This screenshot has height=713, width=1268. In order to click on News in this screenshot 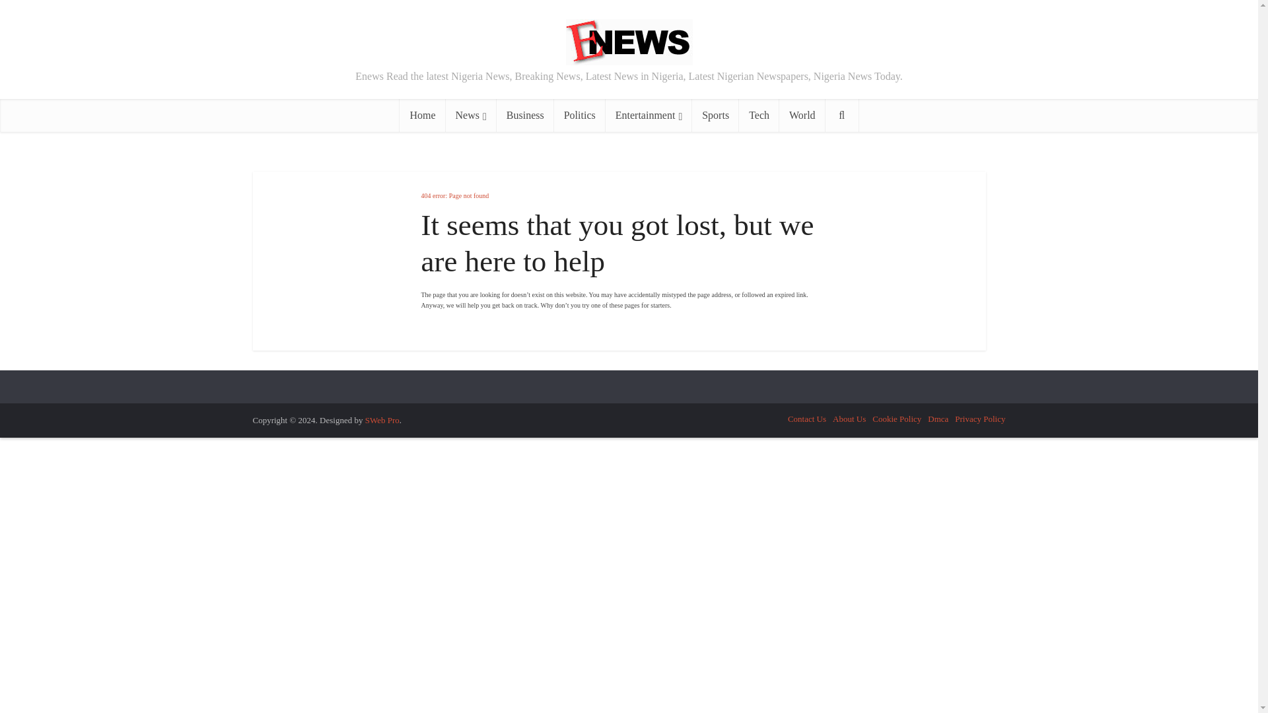, I will do `click(472, 115)`.